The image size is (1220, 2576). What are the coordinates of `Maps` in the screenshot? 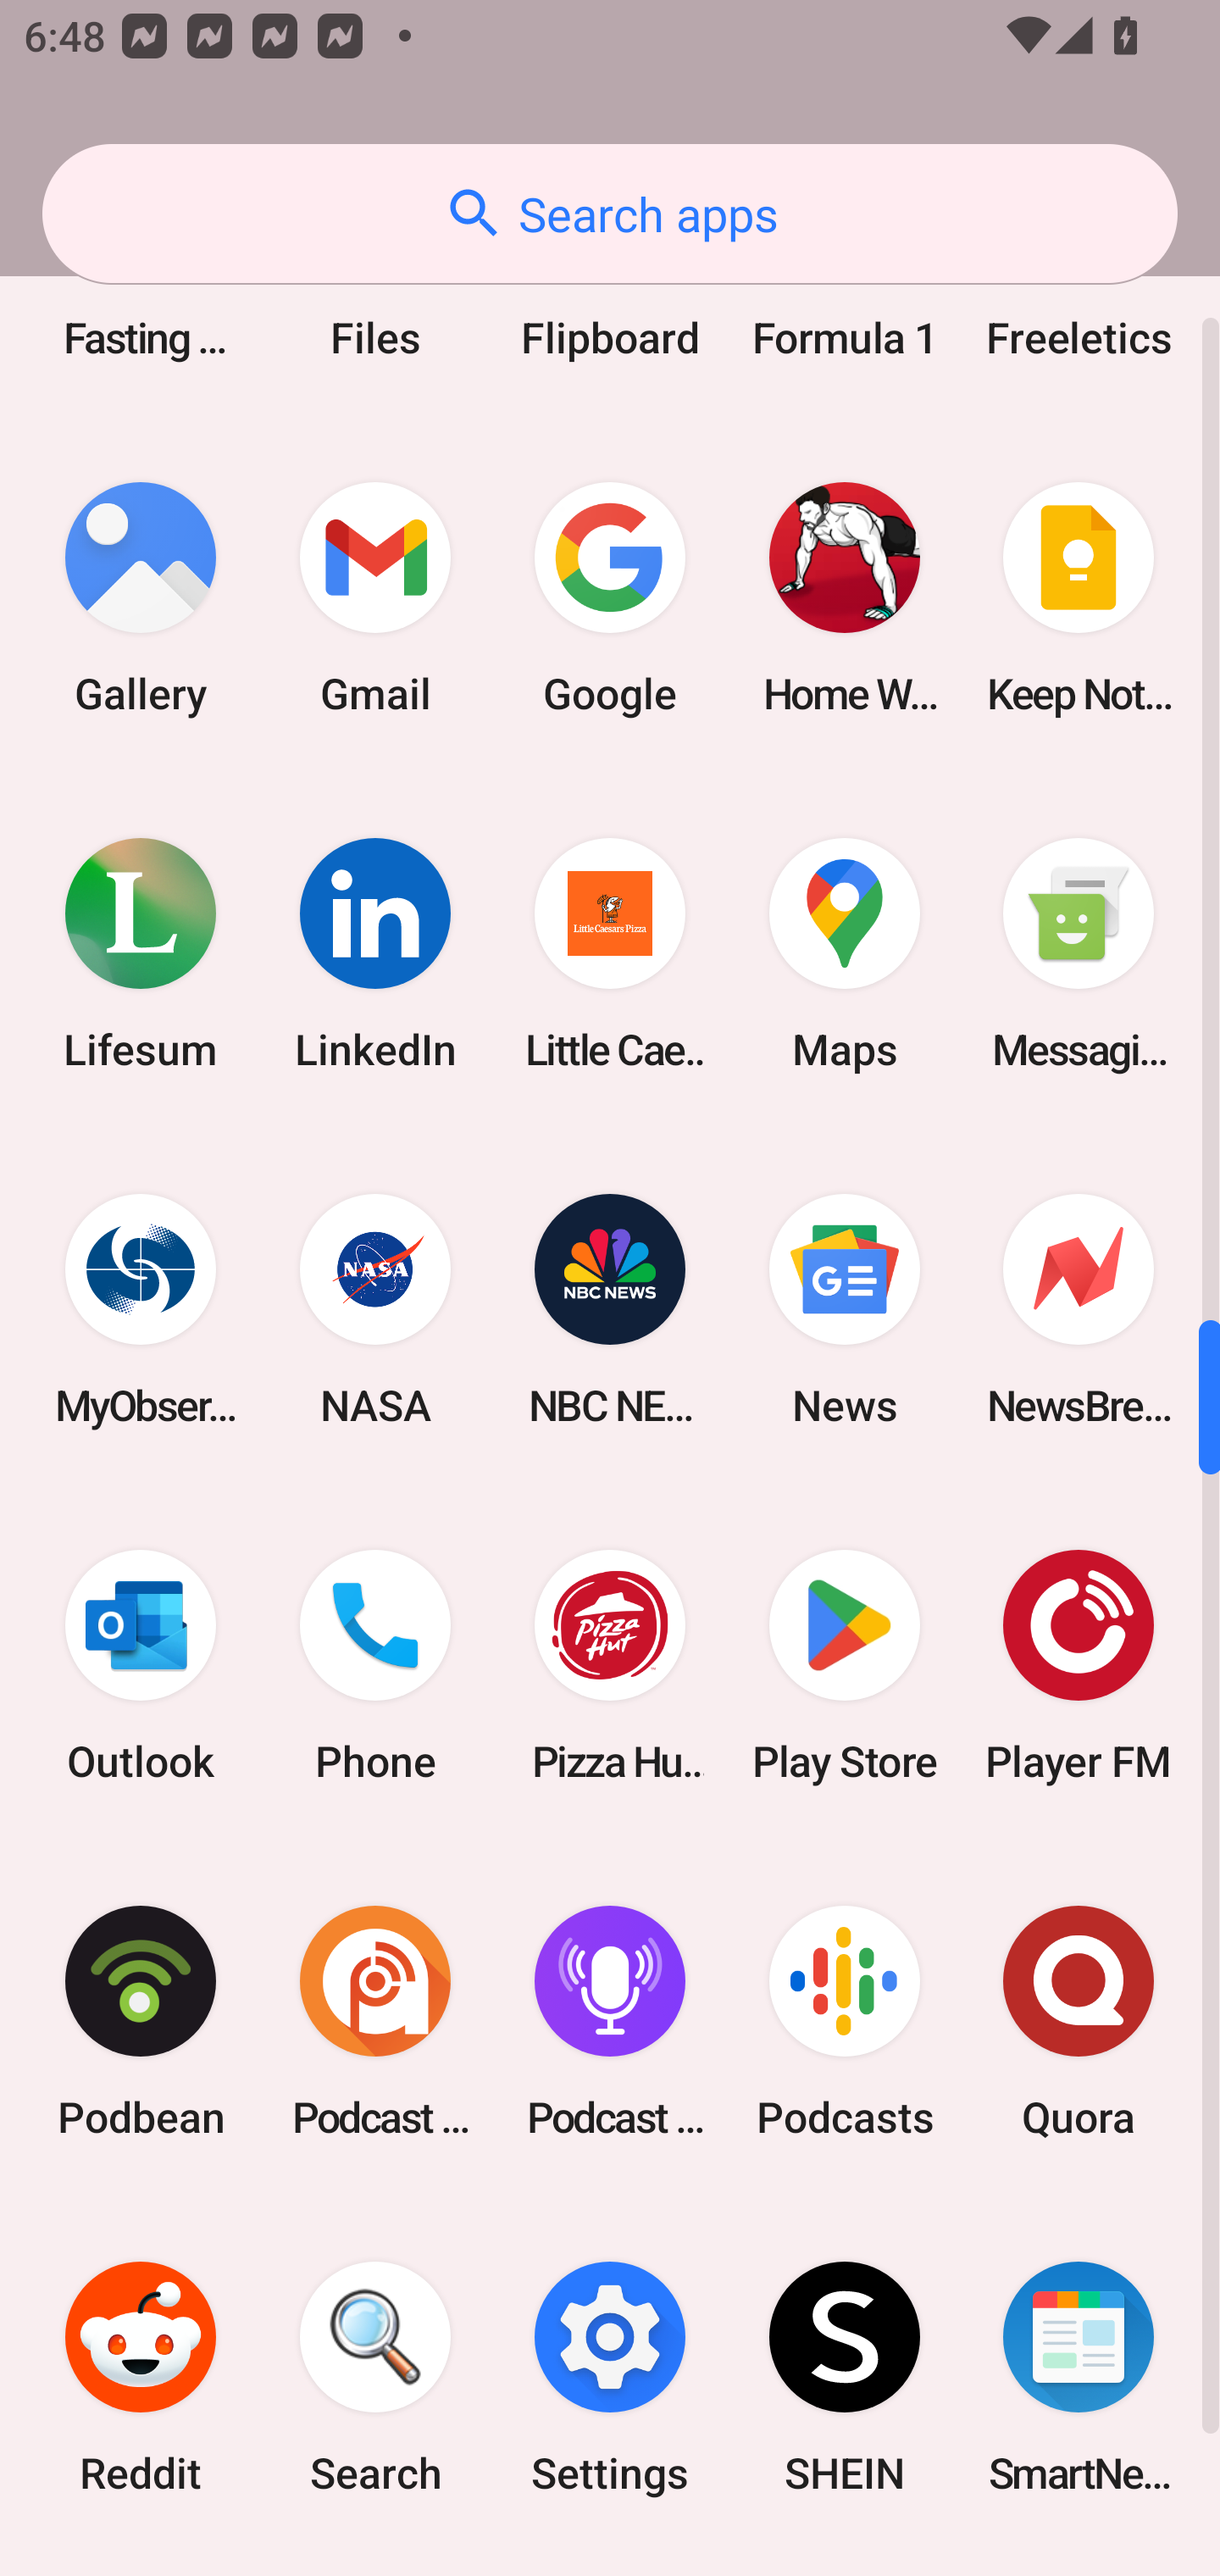 It's located at (844, 952).